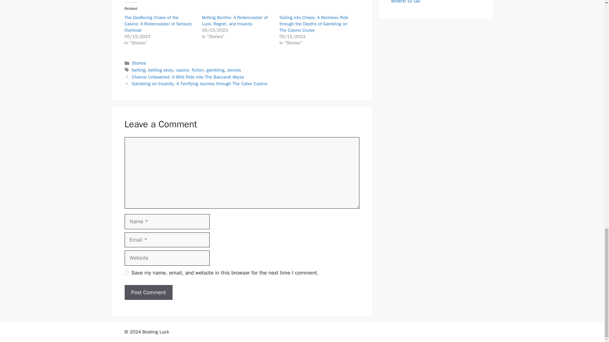 The image size is (609, 342). Describe the element at coordinates (215, 70) in the screenshot. I see `gambling` at that location.